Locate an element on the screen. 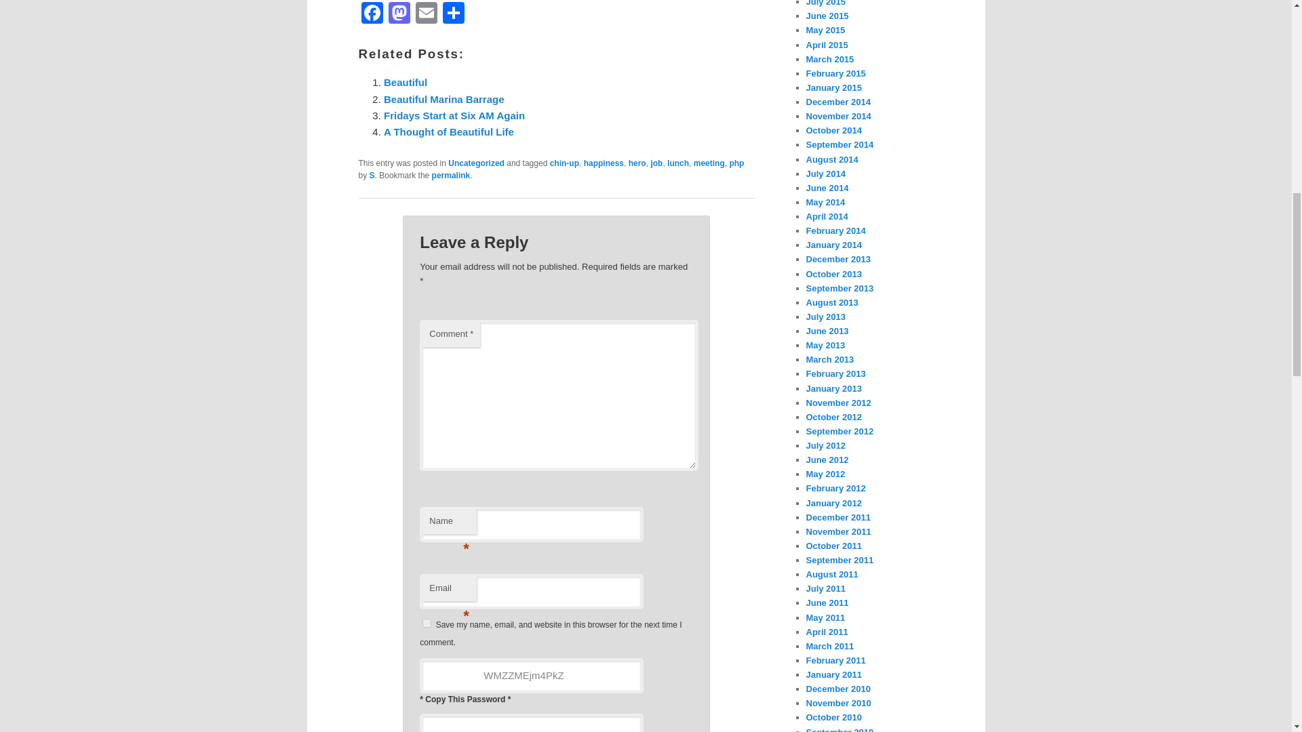 This screenshot has width=1302, height=732. Beautiful is located at coordinates (406, 82).